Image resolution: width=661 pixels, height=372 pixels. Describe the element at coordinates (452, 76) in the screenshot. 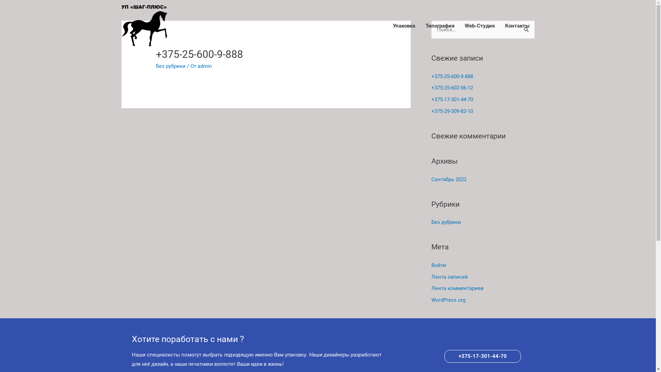

I see `+375-25-600-9-888` at that location.